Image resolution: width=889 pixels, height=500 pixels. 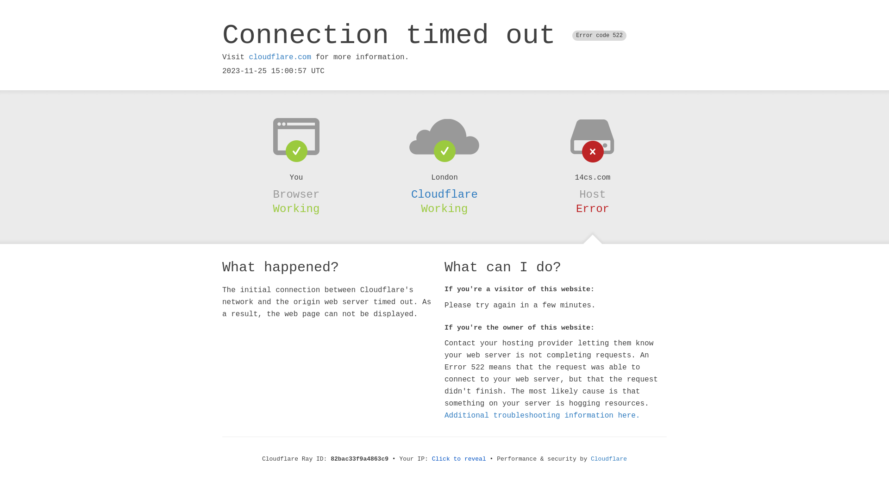 I want to click on Cloudflare, so click(x=609, y=459).